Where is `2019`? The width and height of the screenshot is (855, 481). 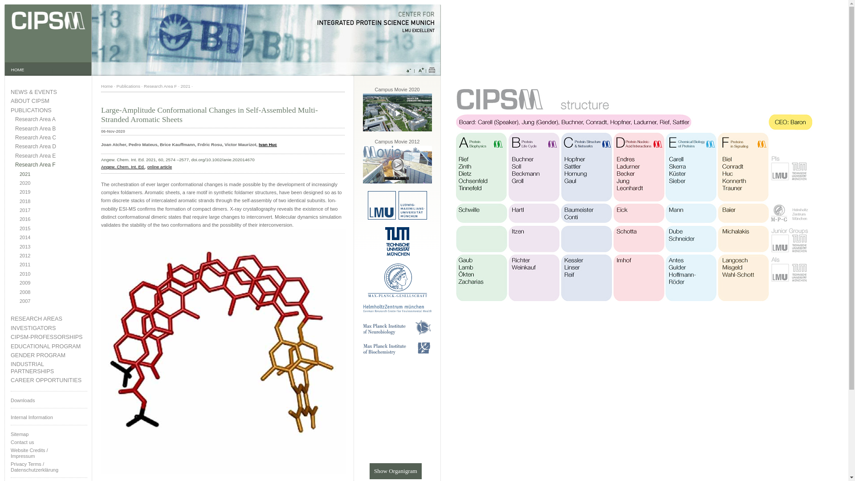 2019 is located at coordinates (53, 192).